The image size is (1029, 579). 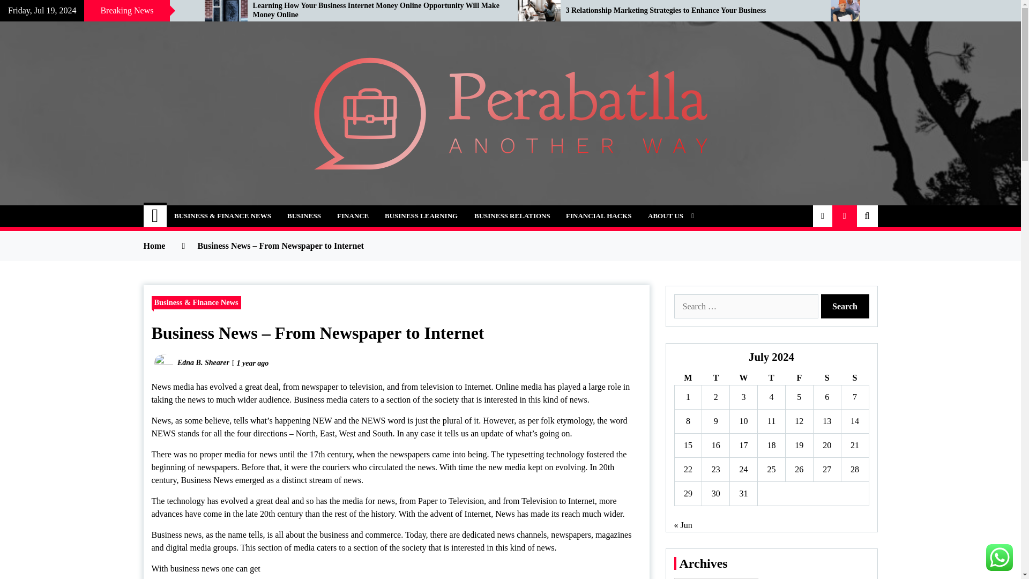 What do you see at coordinates (94, 11) in the screenshot?
I see `3 Keys To Starting A Small Business` at bounding box center [94, 11].